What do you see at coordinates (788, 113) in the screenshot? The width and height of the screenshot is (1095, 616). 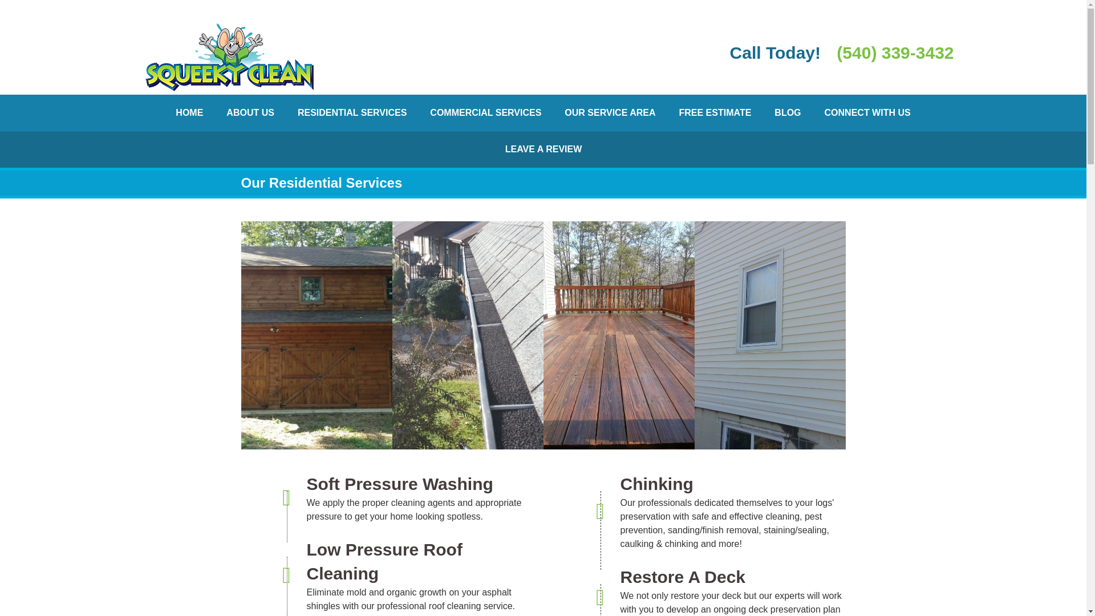 I see `BLOG` at bounding box center [788, 113].